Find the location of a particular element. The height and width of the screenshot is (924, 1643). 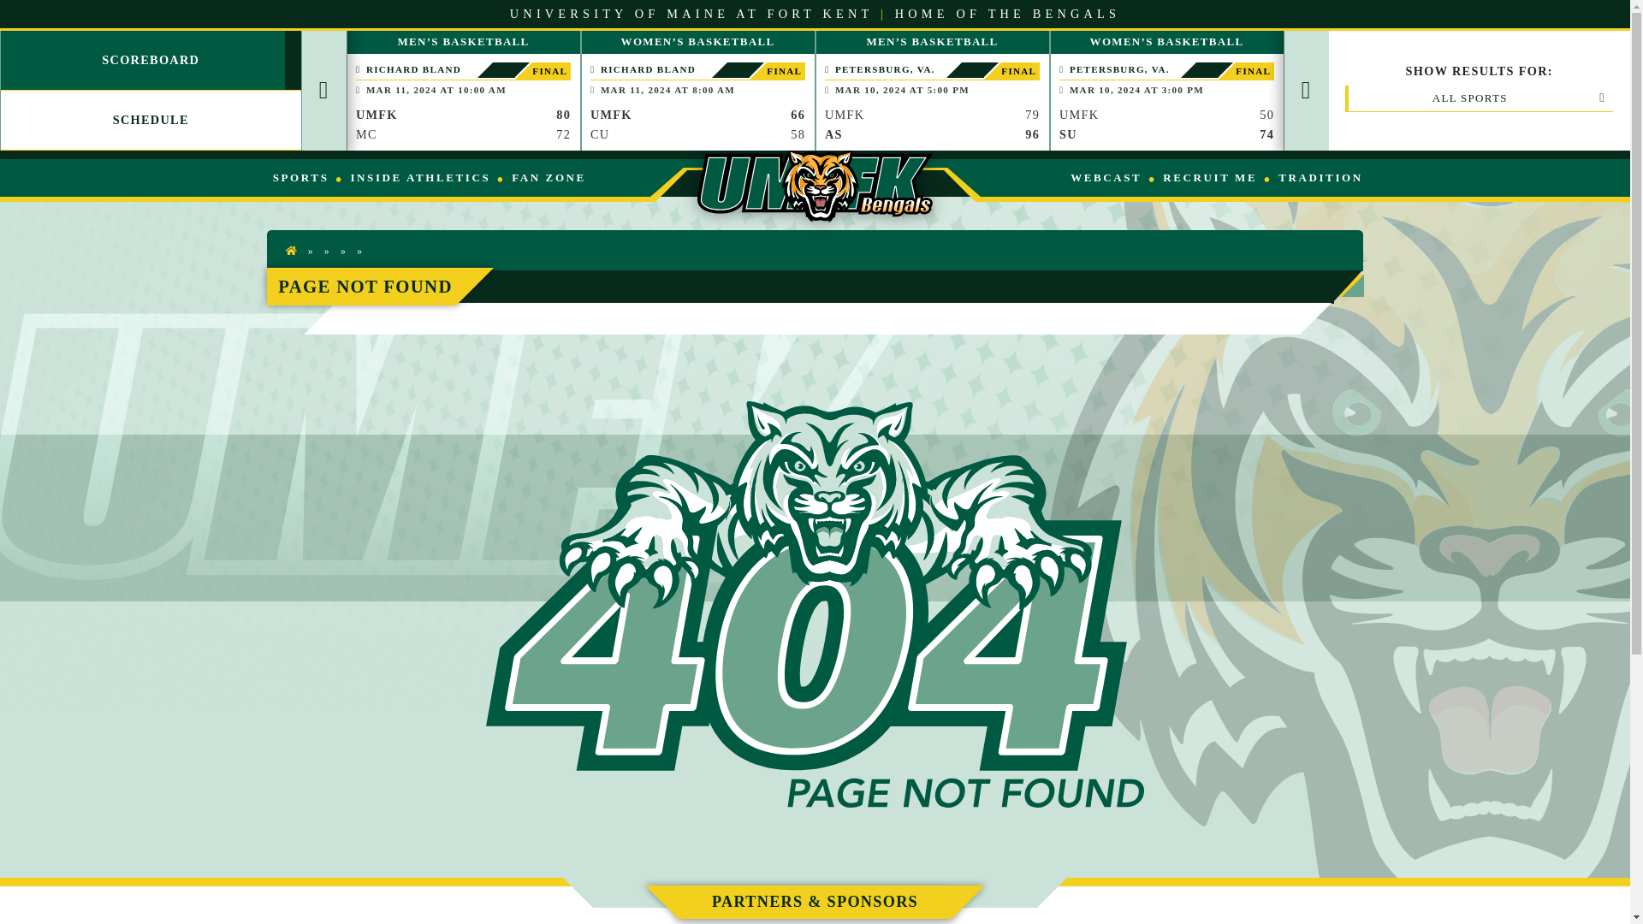

ALL SPORTS is located at coordinates (1480, 98).